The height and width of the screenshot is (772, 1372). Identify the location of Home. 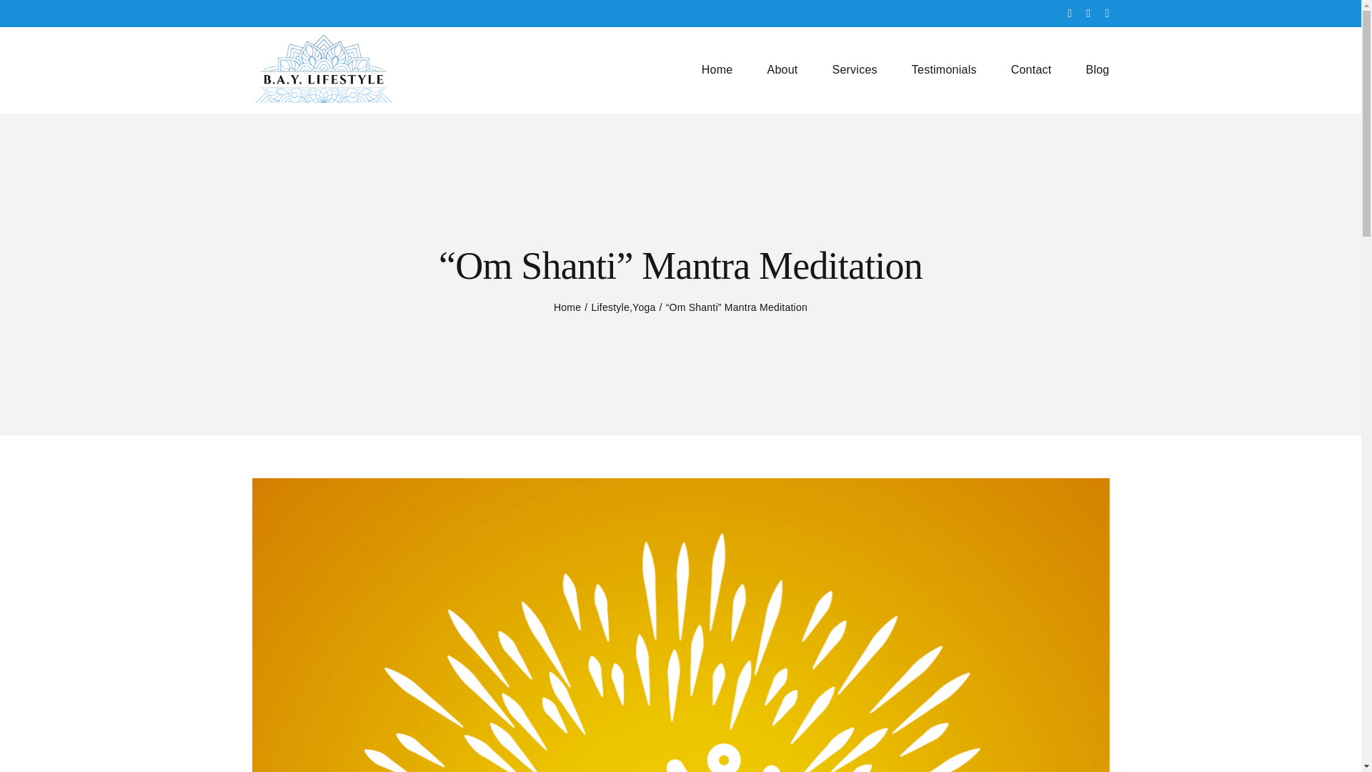
(567, 307).